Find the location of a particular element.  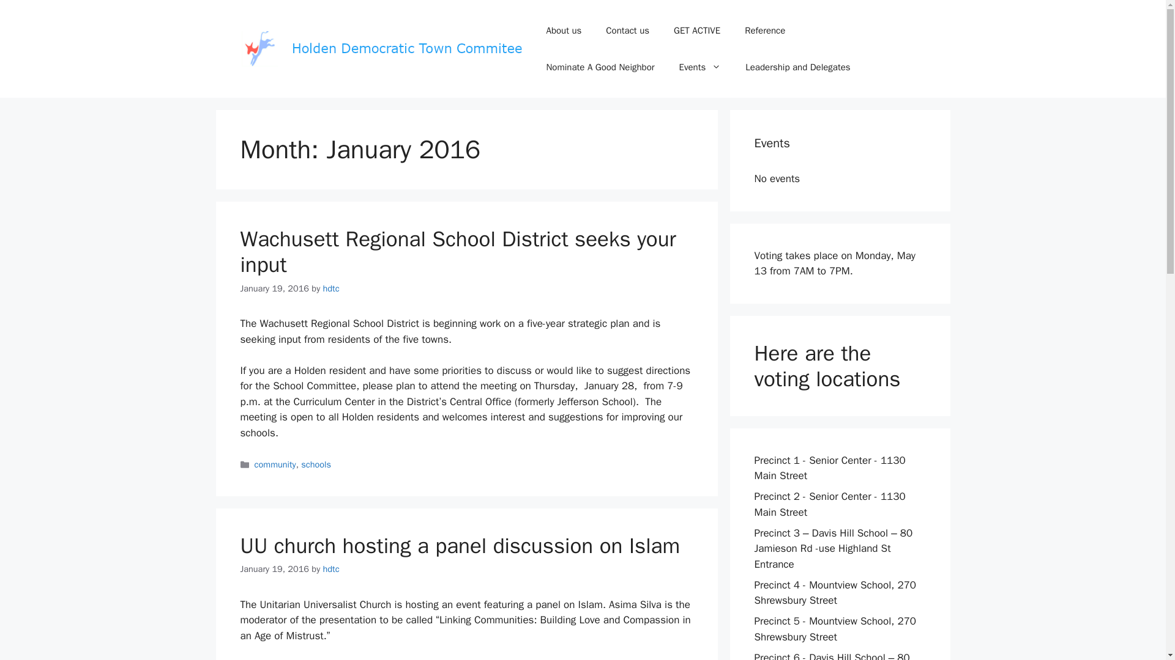

hdtc is located at coordinates (331, 288).